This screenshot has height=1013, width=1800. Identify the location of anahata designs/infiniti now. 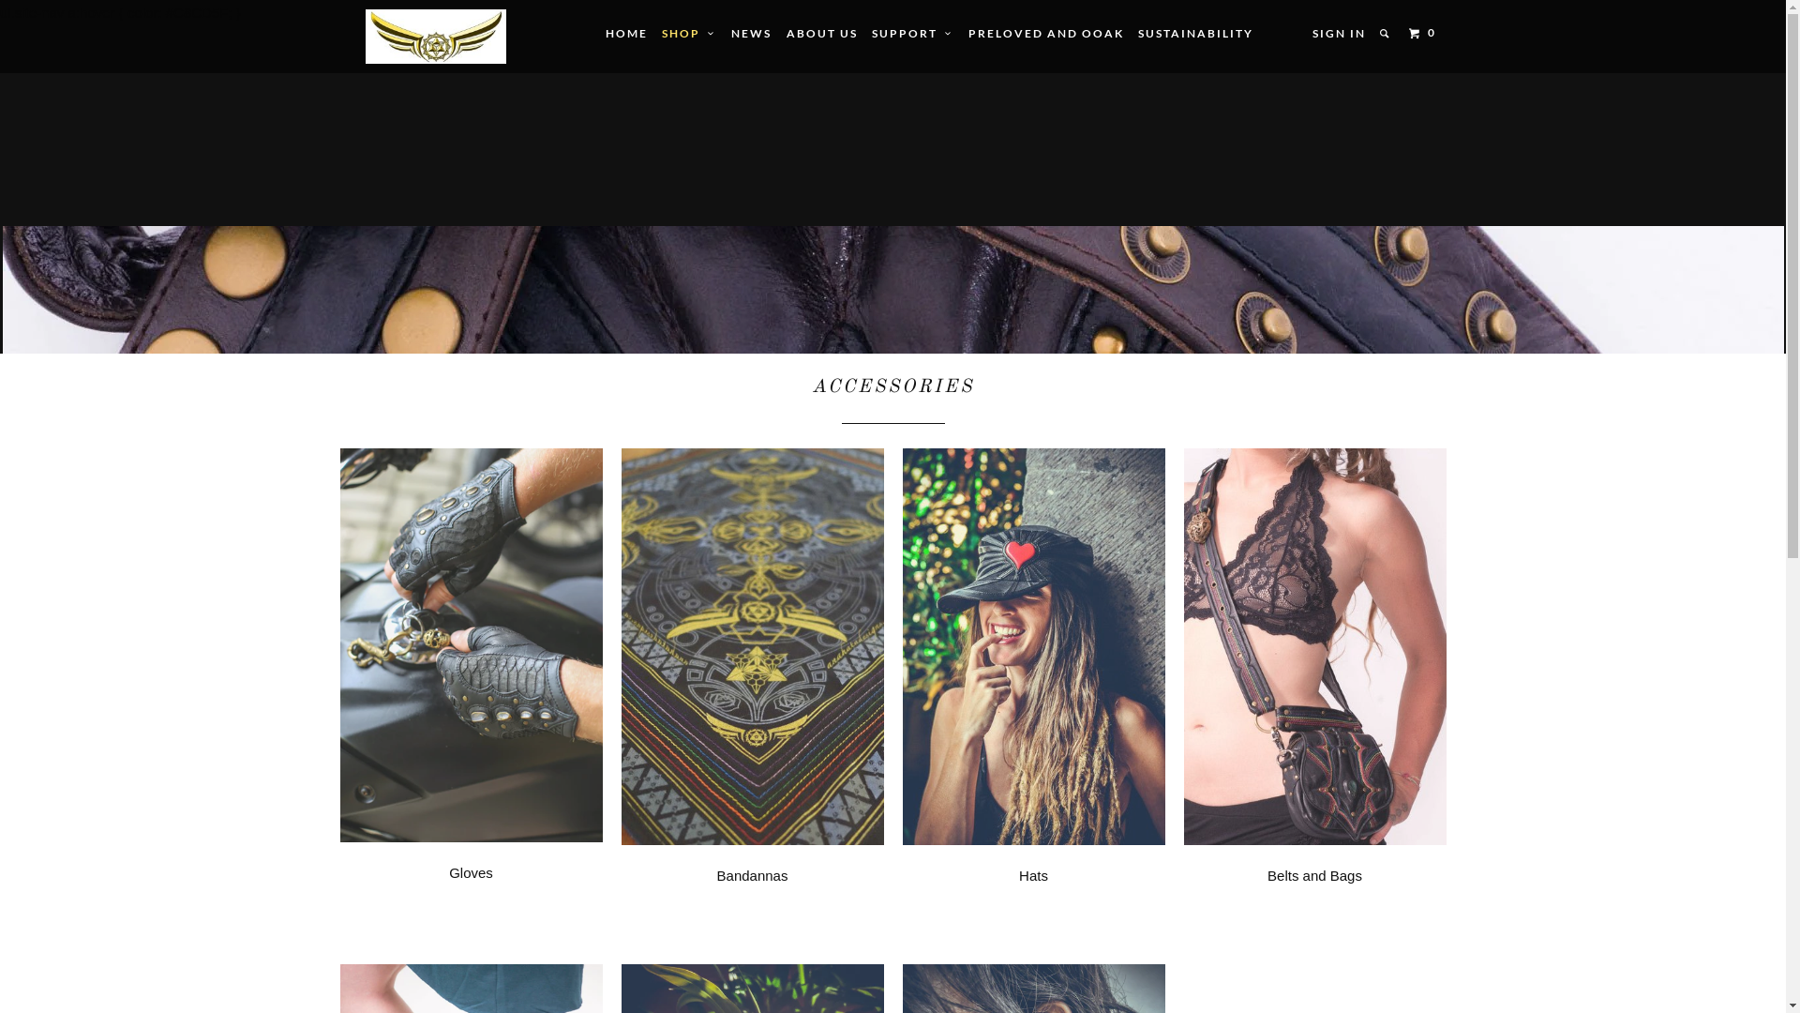
(436, 37).